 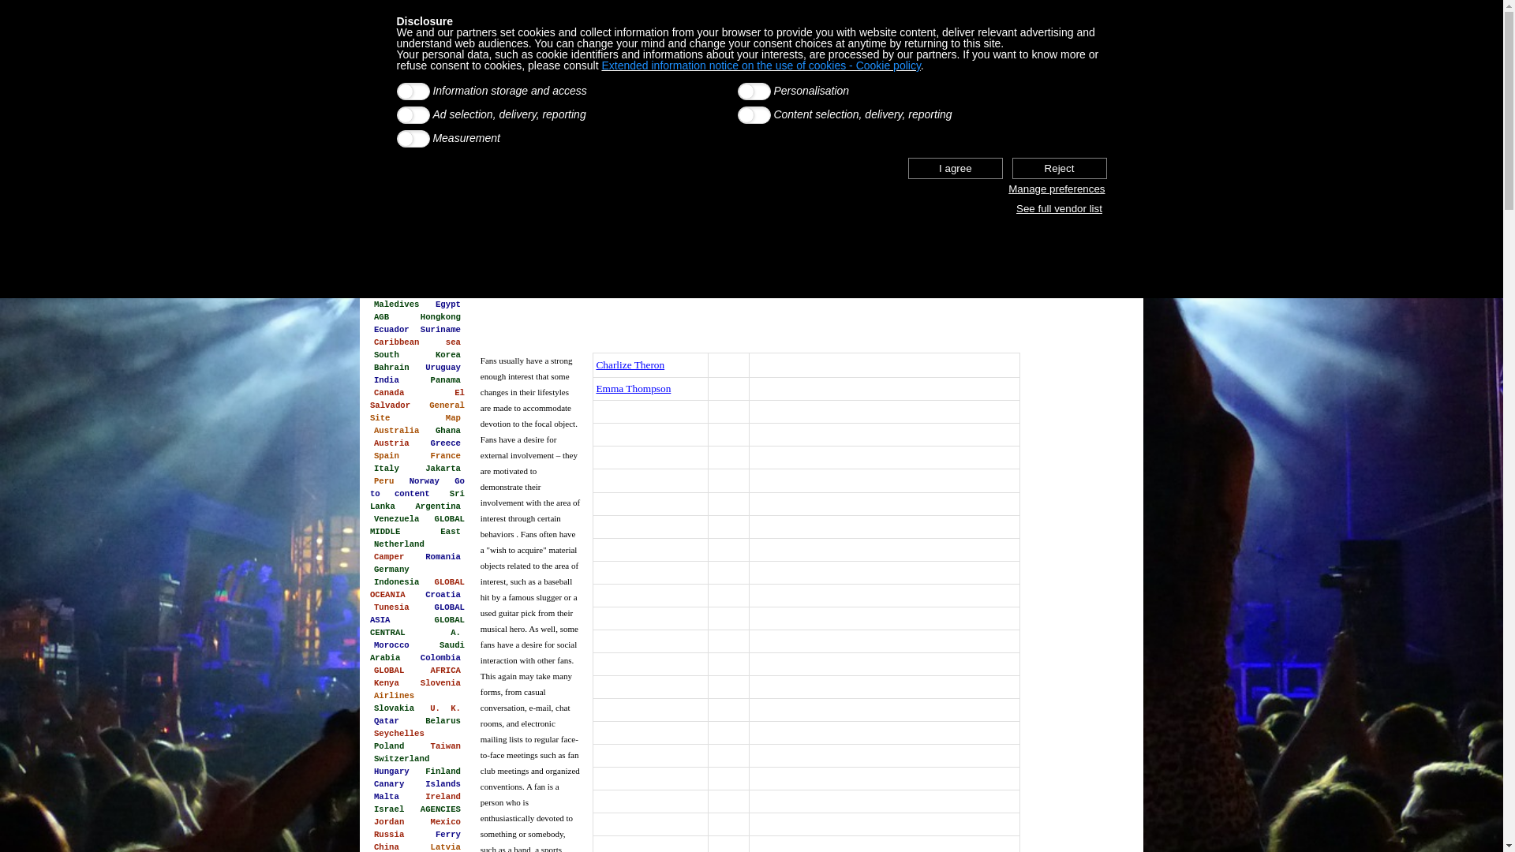 I want to click on GLOBAL CENTRAL A., so click(x=417, y=626).